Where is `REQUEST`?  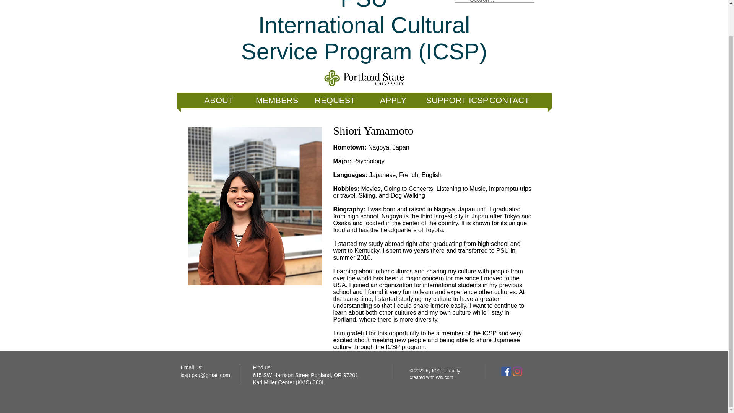 REQUEST is located at coordinates (335, 100).